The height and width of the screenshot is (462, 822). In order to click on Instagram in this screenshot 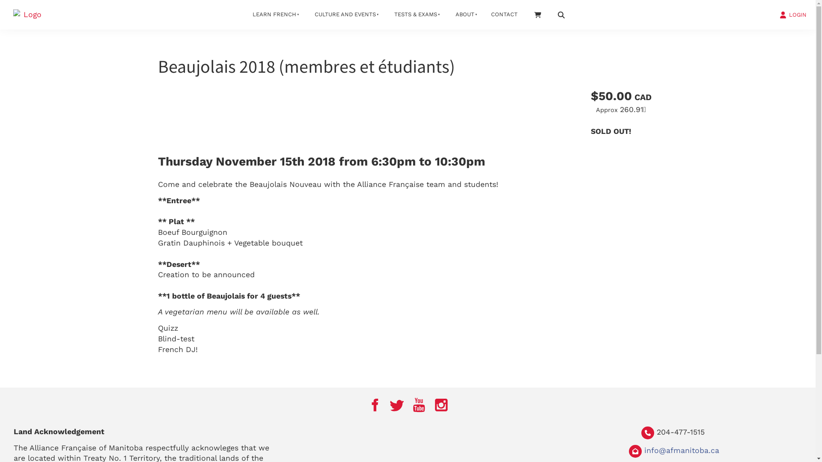, I will do `click(441, 405)`.